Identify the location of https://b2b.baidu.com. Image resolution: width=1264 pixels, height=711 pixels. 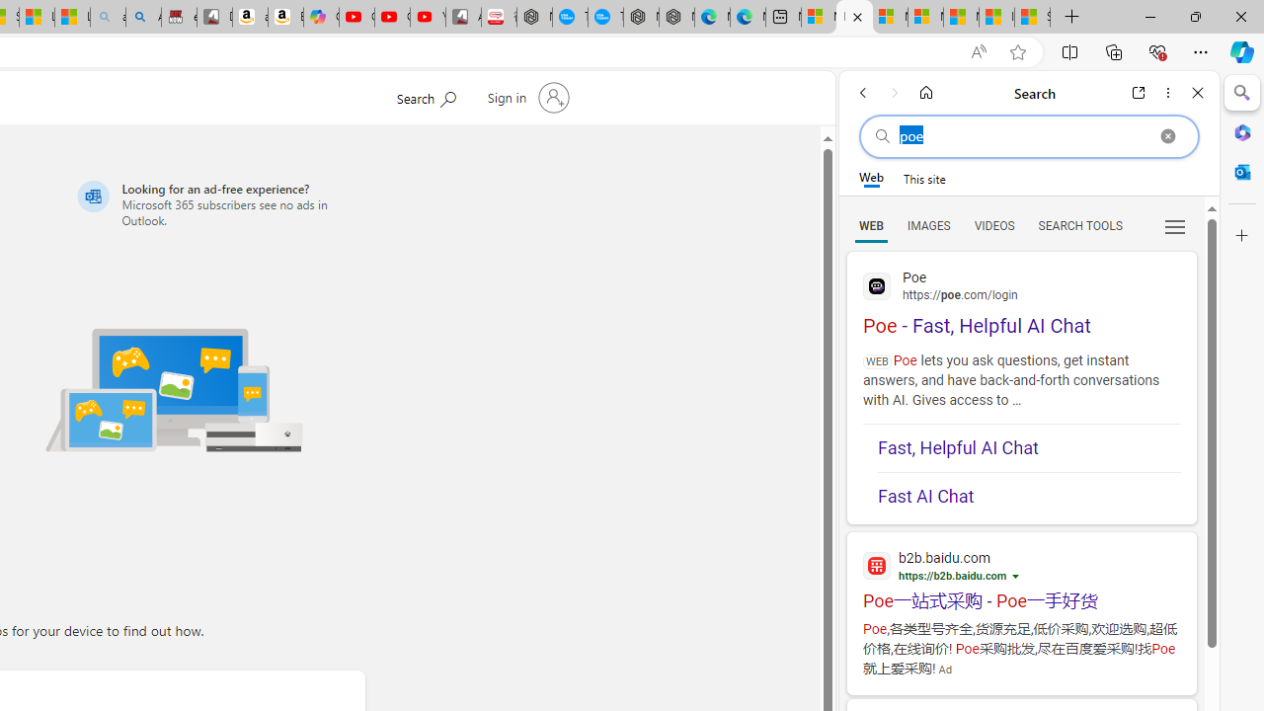
(953, 575).